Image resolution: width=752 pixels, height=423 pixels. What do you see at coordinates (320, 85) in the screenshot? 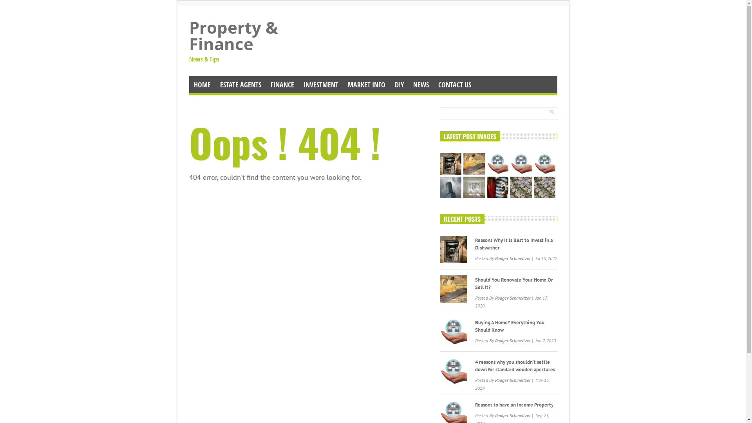
I see `INVESTMENT` at bounding box center [320, 85].